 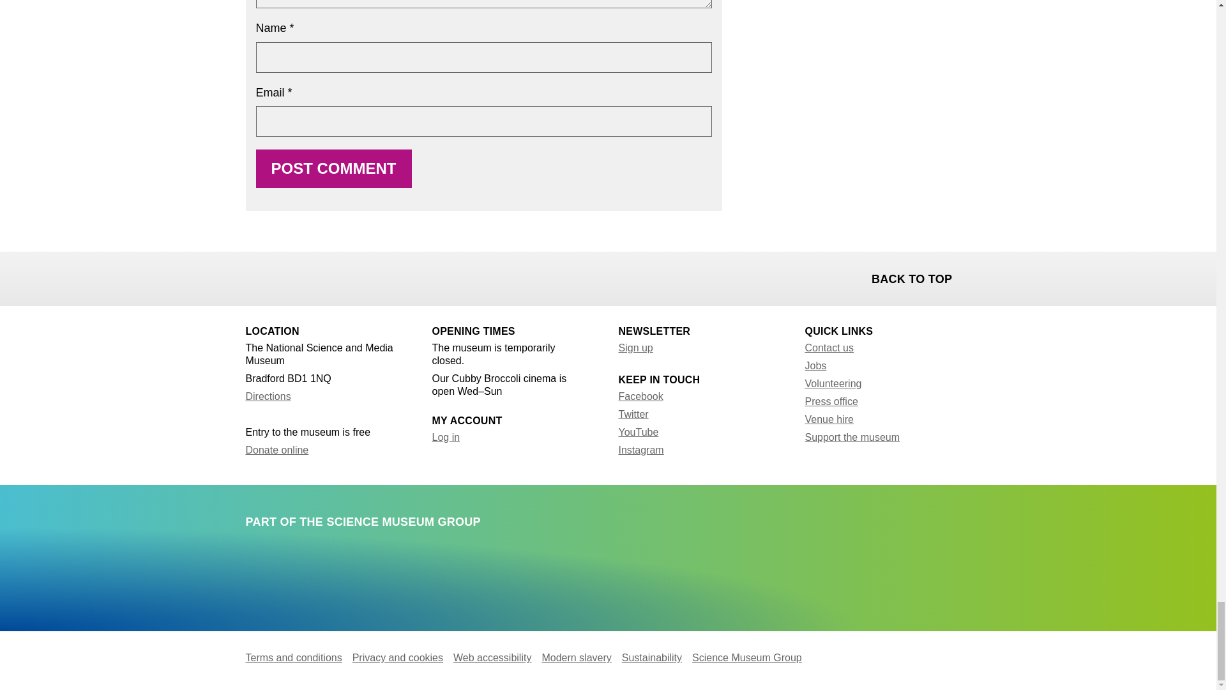 I want to click on Post Comment, so click(x=333, y=169).